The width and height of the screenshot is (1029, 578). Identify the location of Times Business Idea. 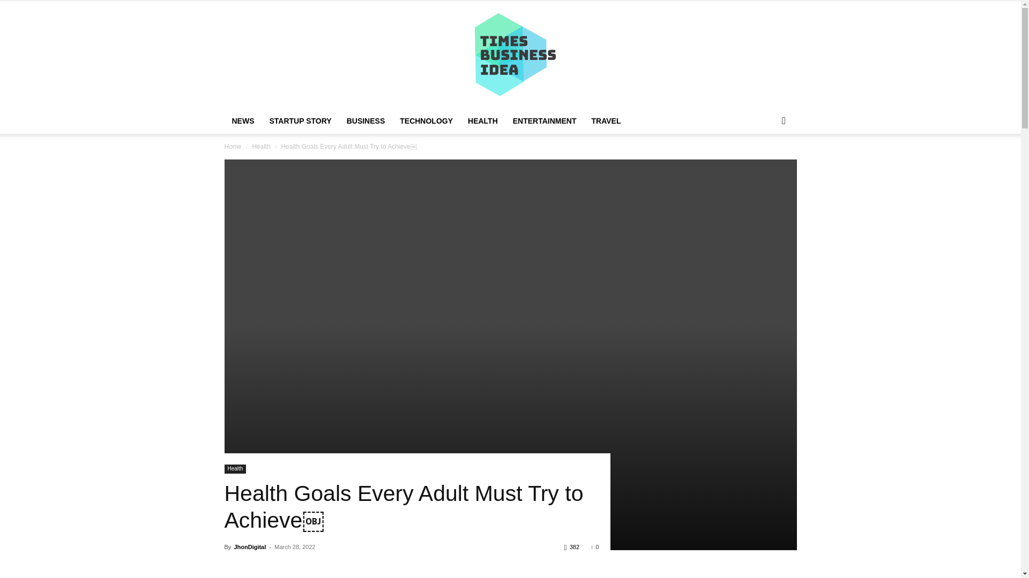
(510, 55).